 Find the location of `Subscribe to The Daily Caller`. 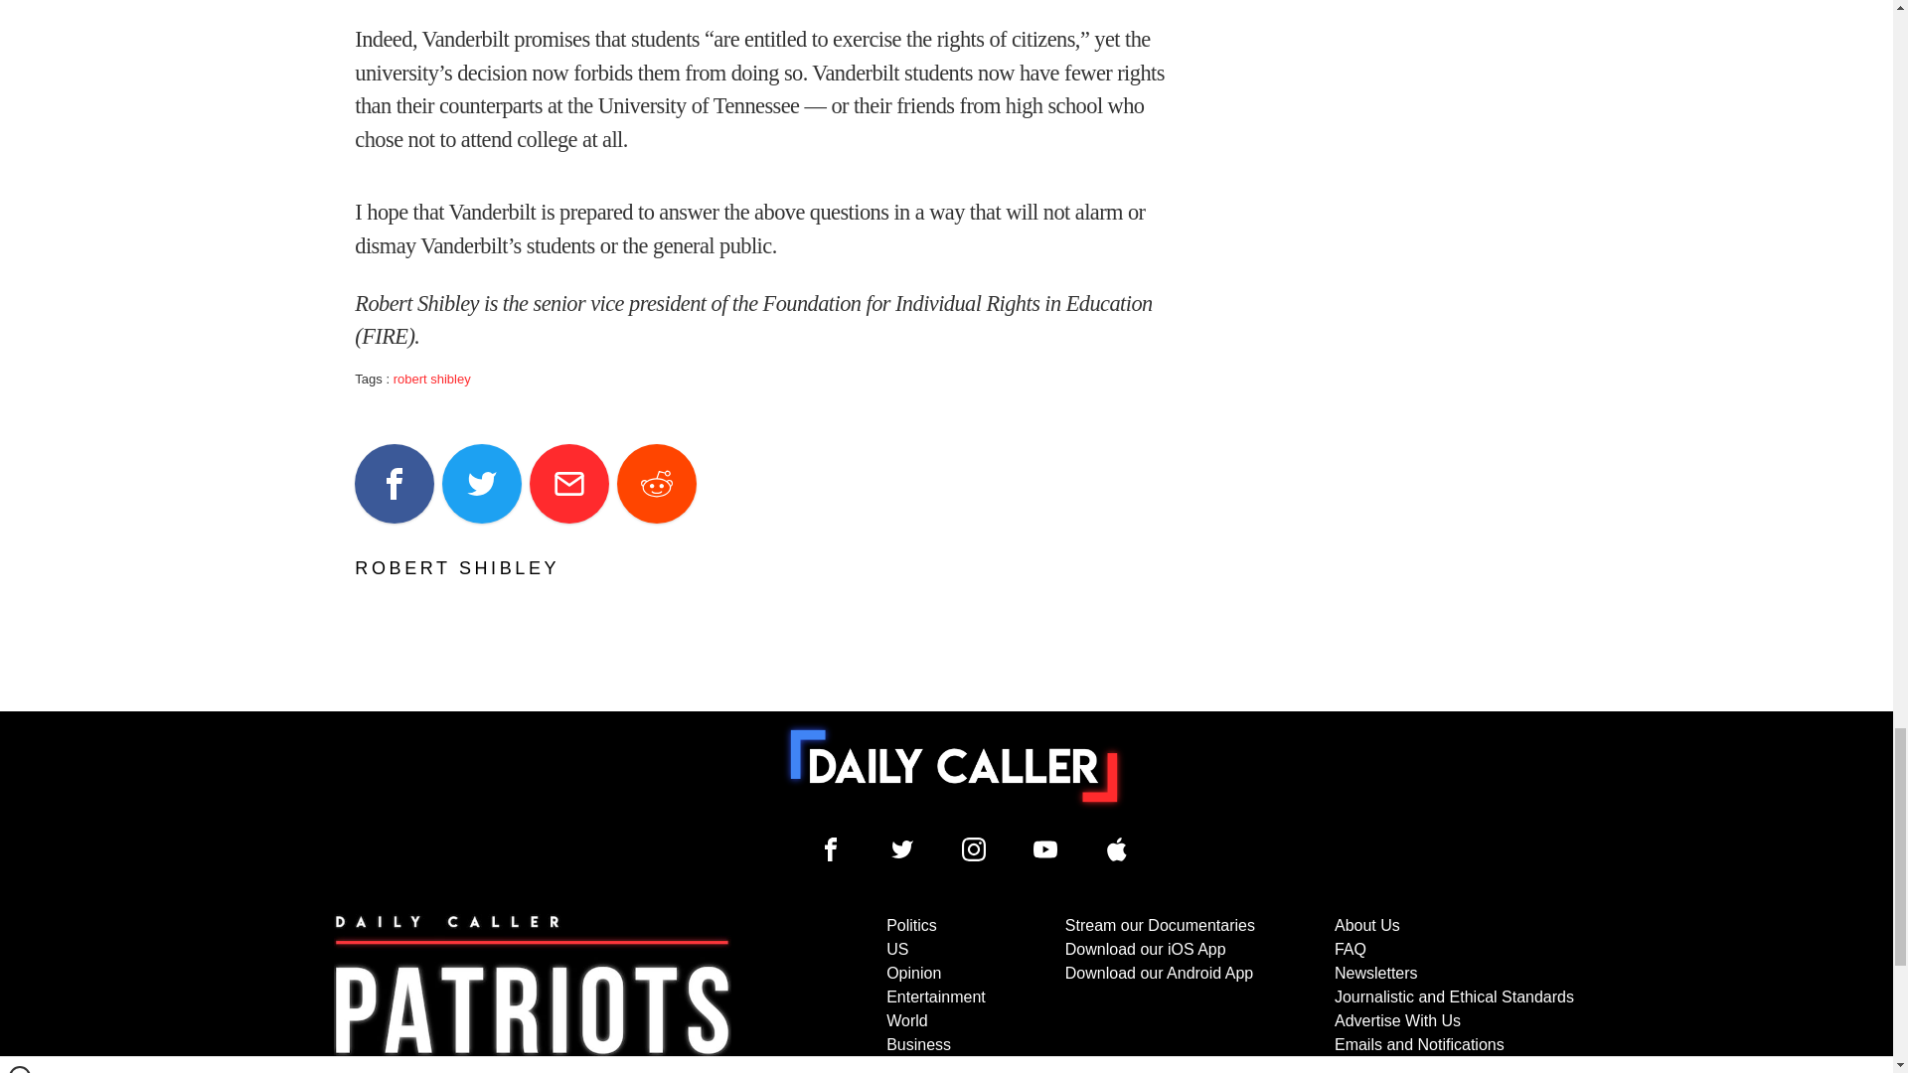

Subscribe to The Daily Caller is located at coordinates (533, 994).